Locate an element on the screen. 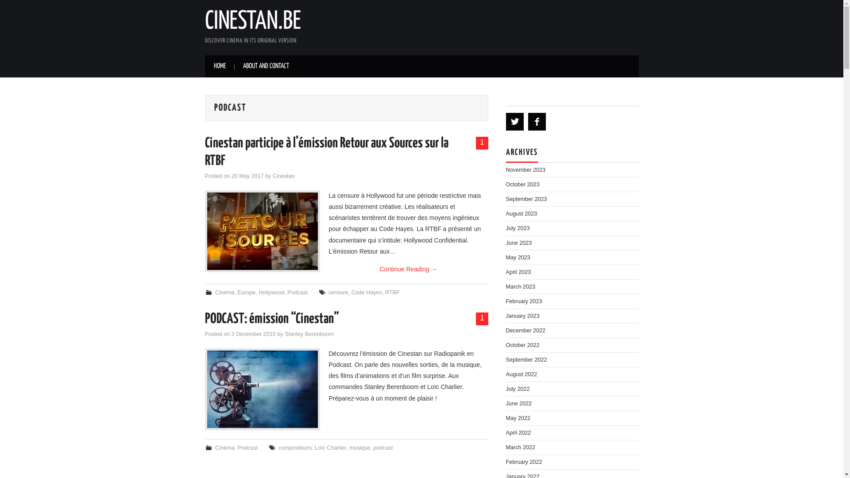  Stanley Berenboom is located at coordinates (309, 334).